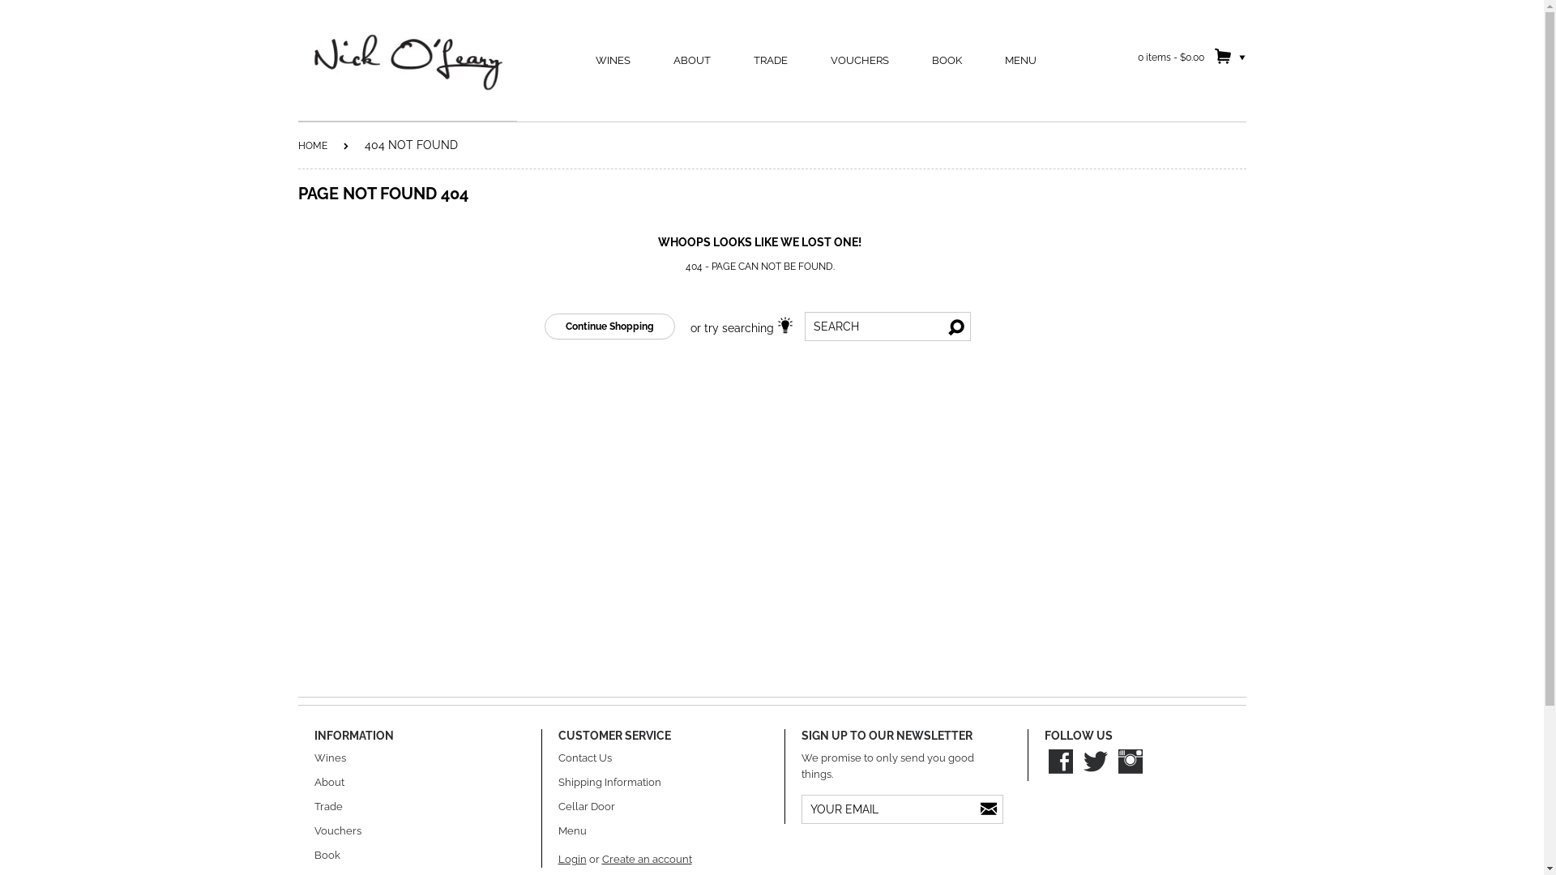  What do you see at coordinates (609, 783) in the screenshot?
I see `Shipping Information` at bounding box center [609, 783].